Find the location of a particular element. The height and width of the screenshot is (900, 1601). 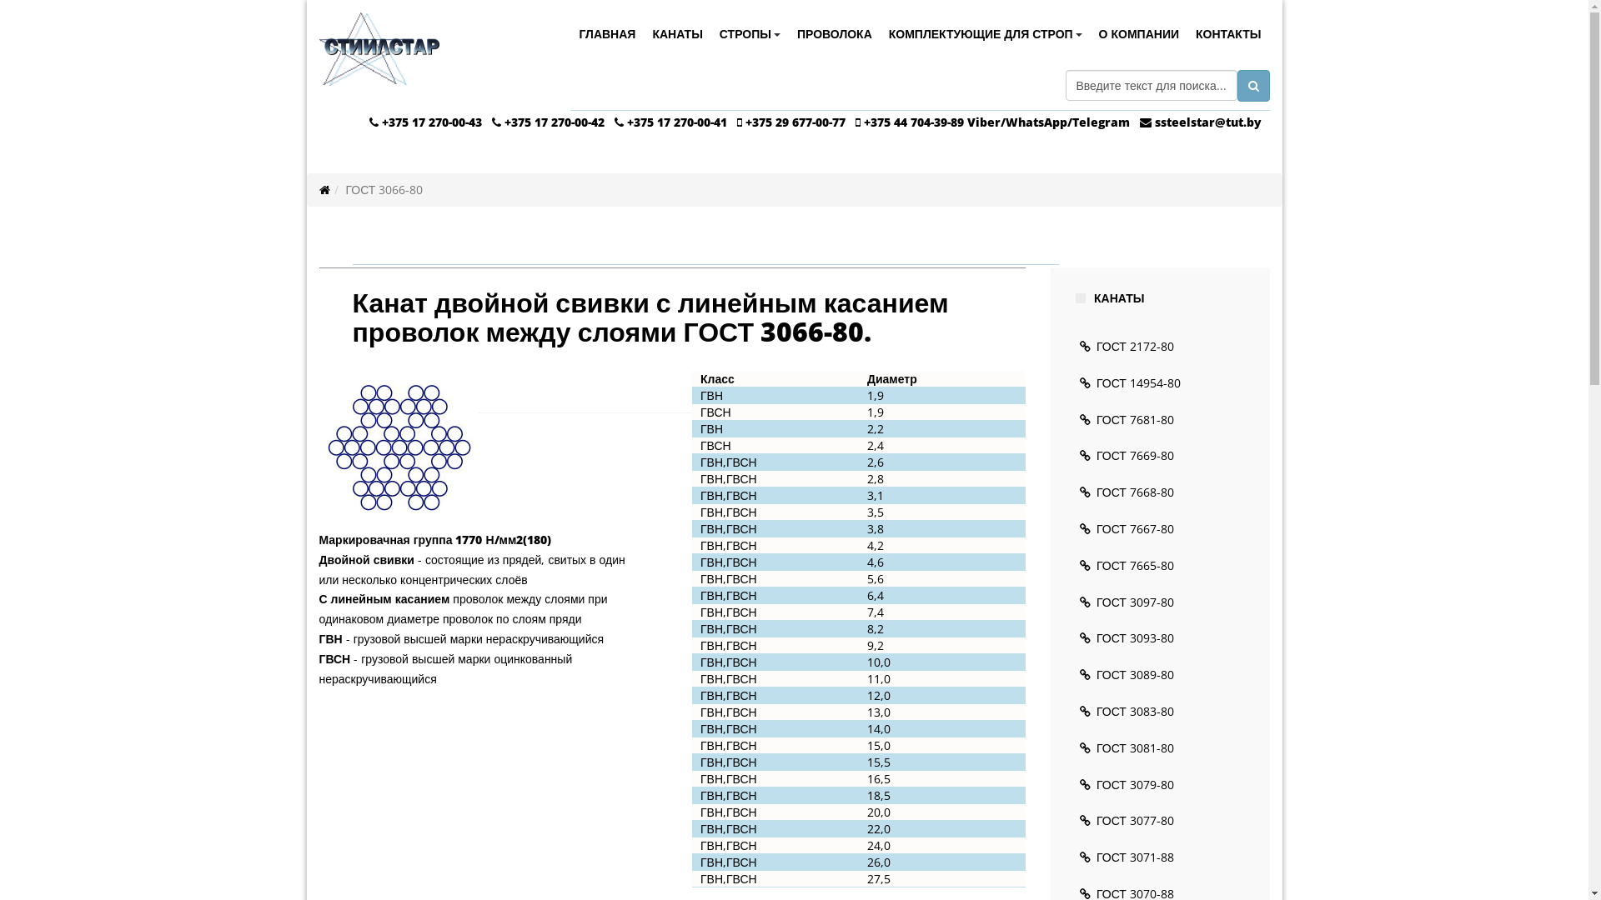

+375 17 270-00-43 is located at coordinates (432, 122).